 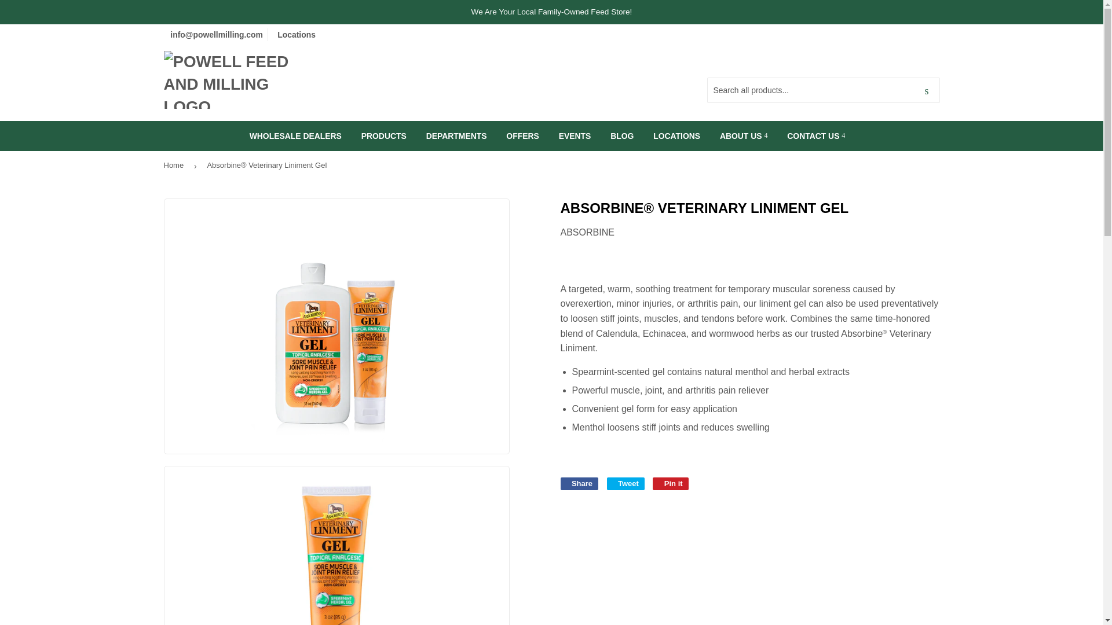 What do you see at coordinates (744, 136) in the screenshot?
I see `ABOUT US` at bounding box center [744, 136].